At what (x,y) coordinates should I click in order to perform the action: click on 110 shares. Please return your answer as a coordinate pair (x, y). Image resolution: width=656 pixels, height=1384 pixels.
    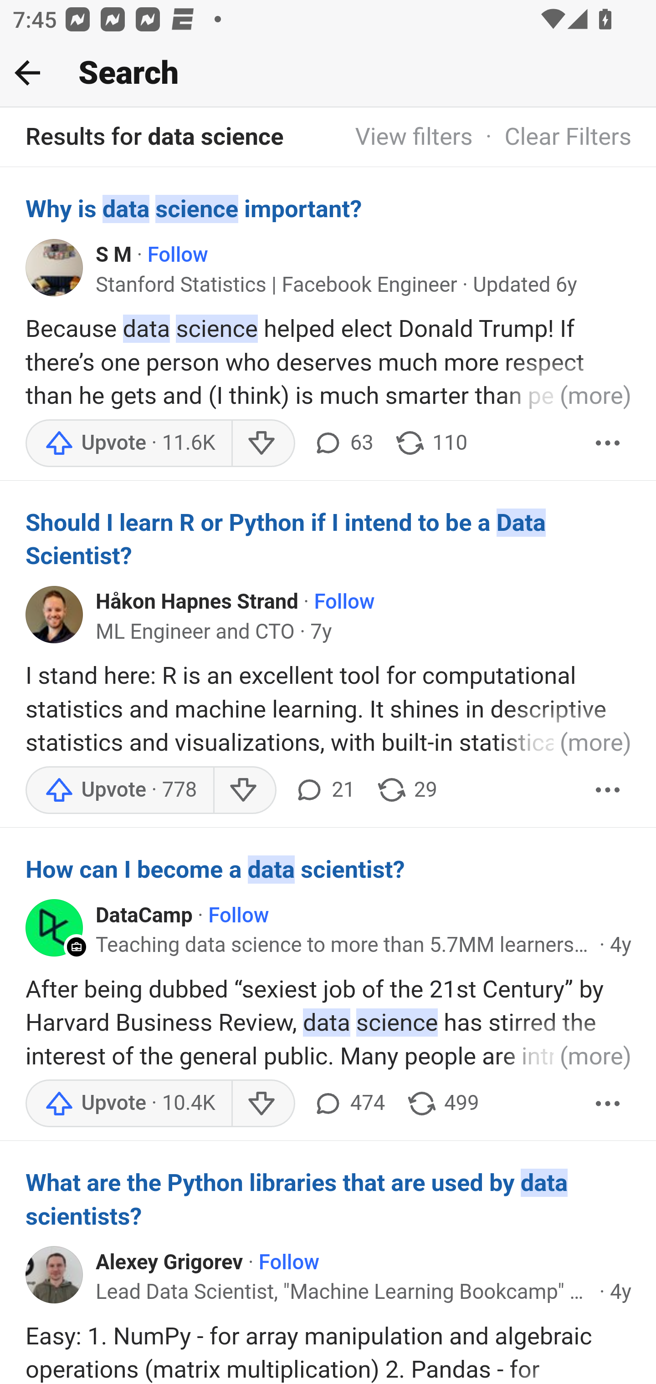
    Looking at the image, I should click on (430, 443).